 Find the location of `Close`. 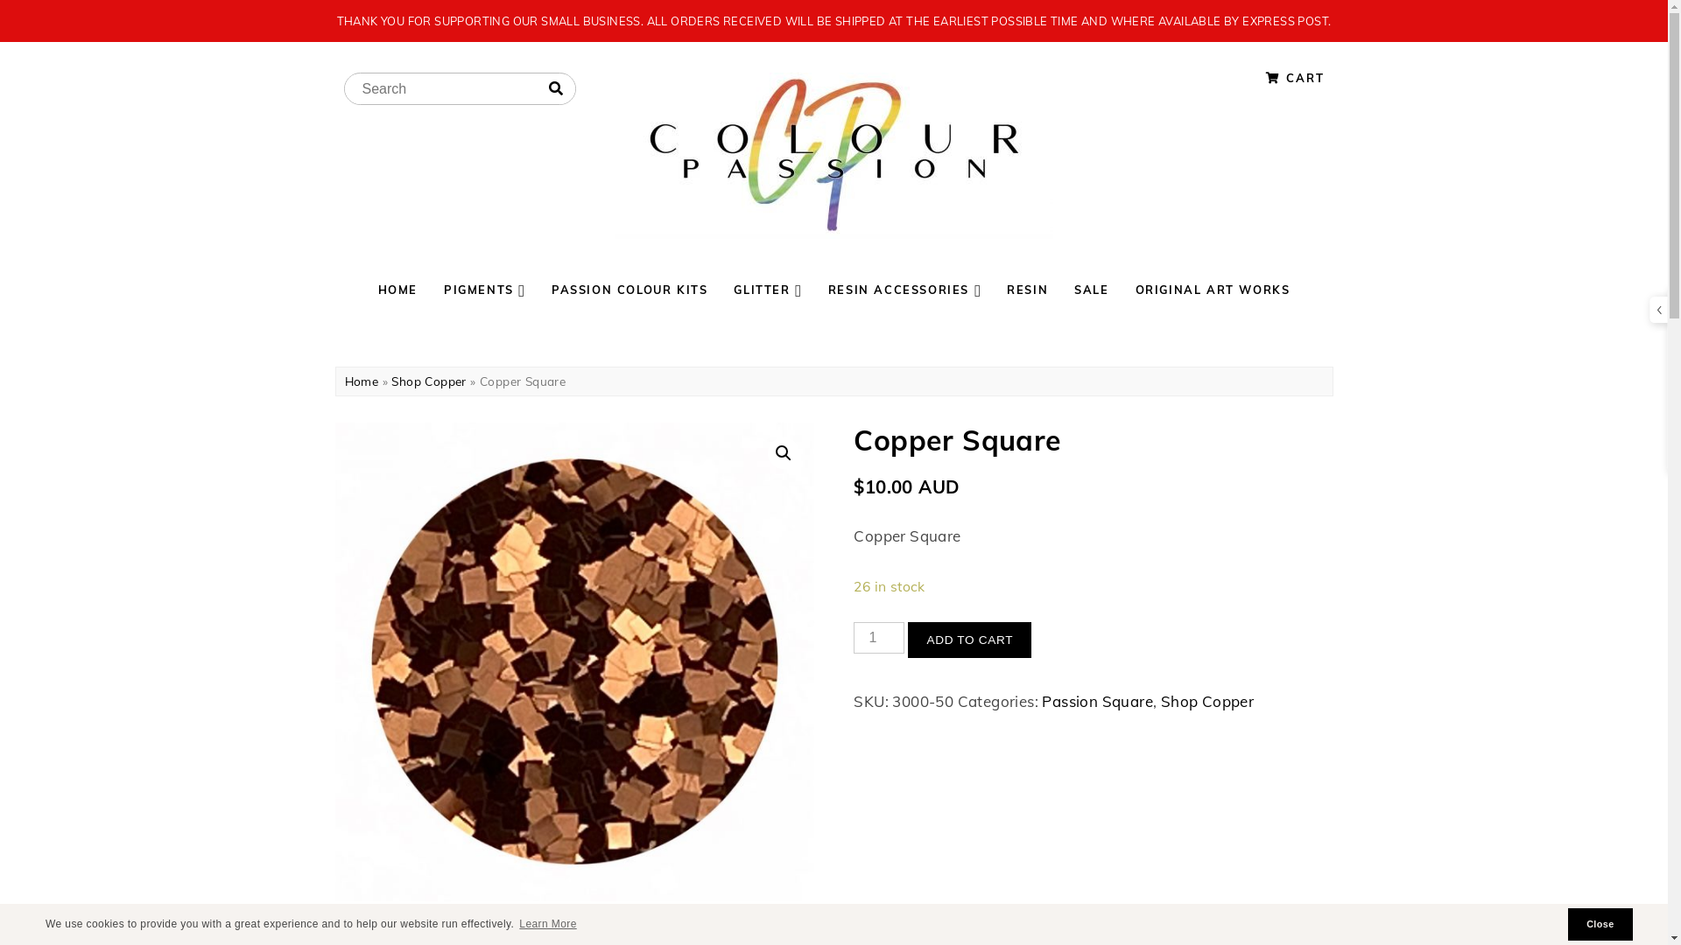

Close is located at coordinates (1600, 924).